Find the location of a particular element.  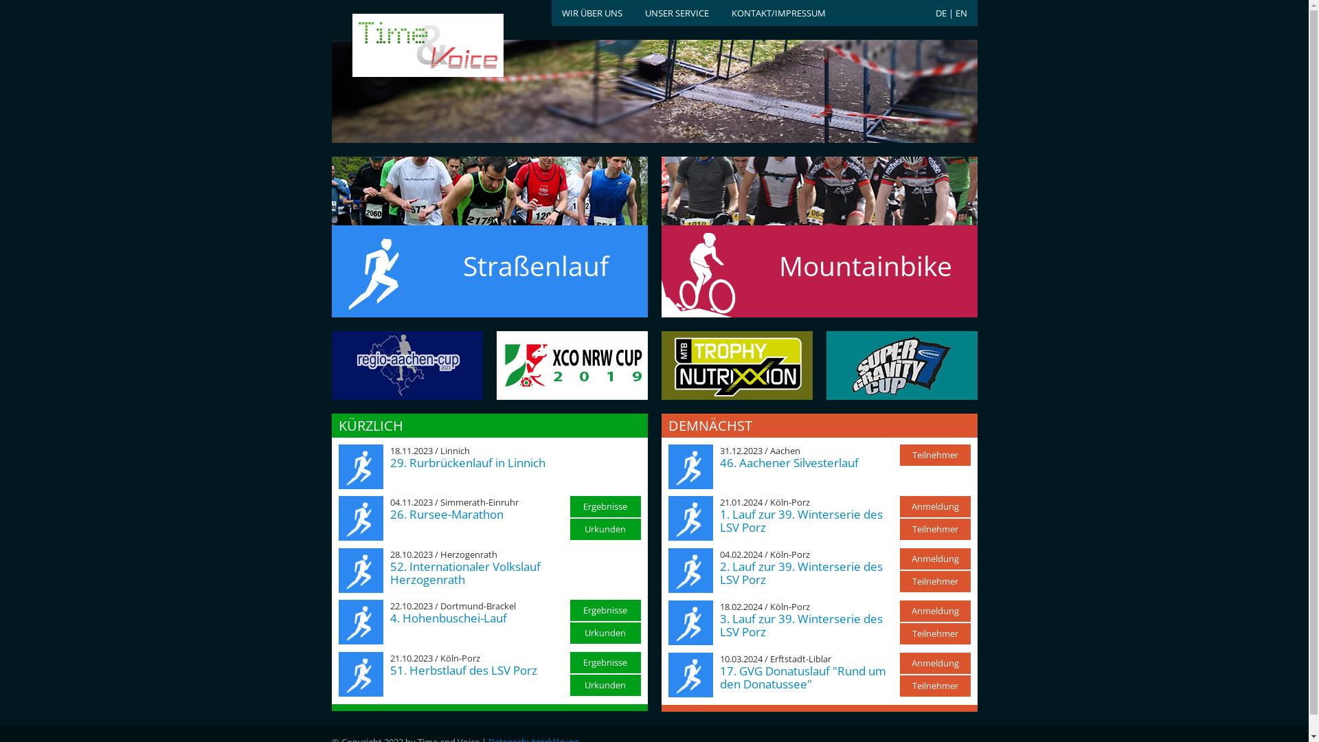

46. Aachener Silvesterlauf is located at coordinates (789, 463).